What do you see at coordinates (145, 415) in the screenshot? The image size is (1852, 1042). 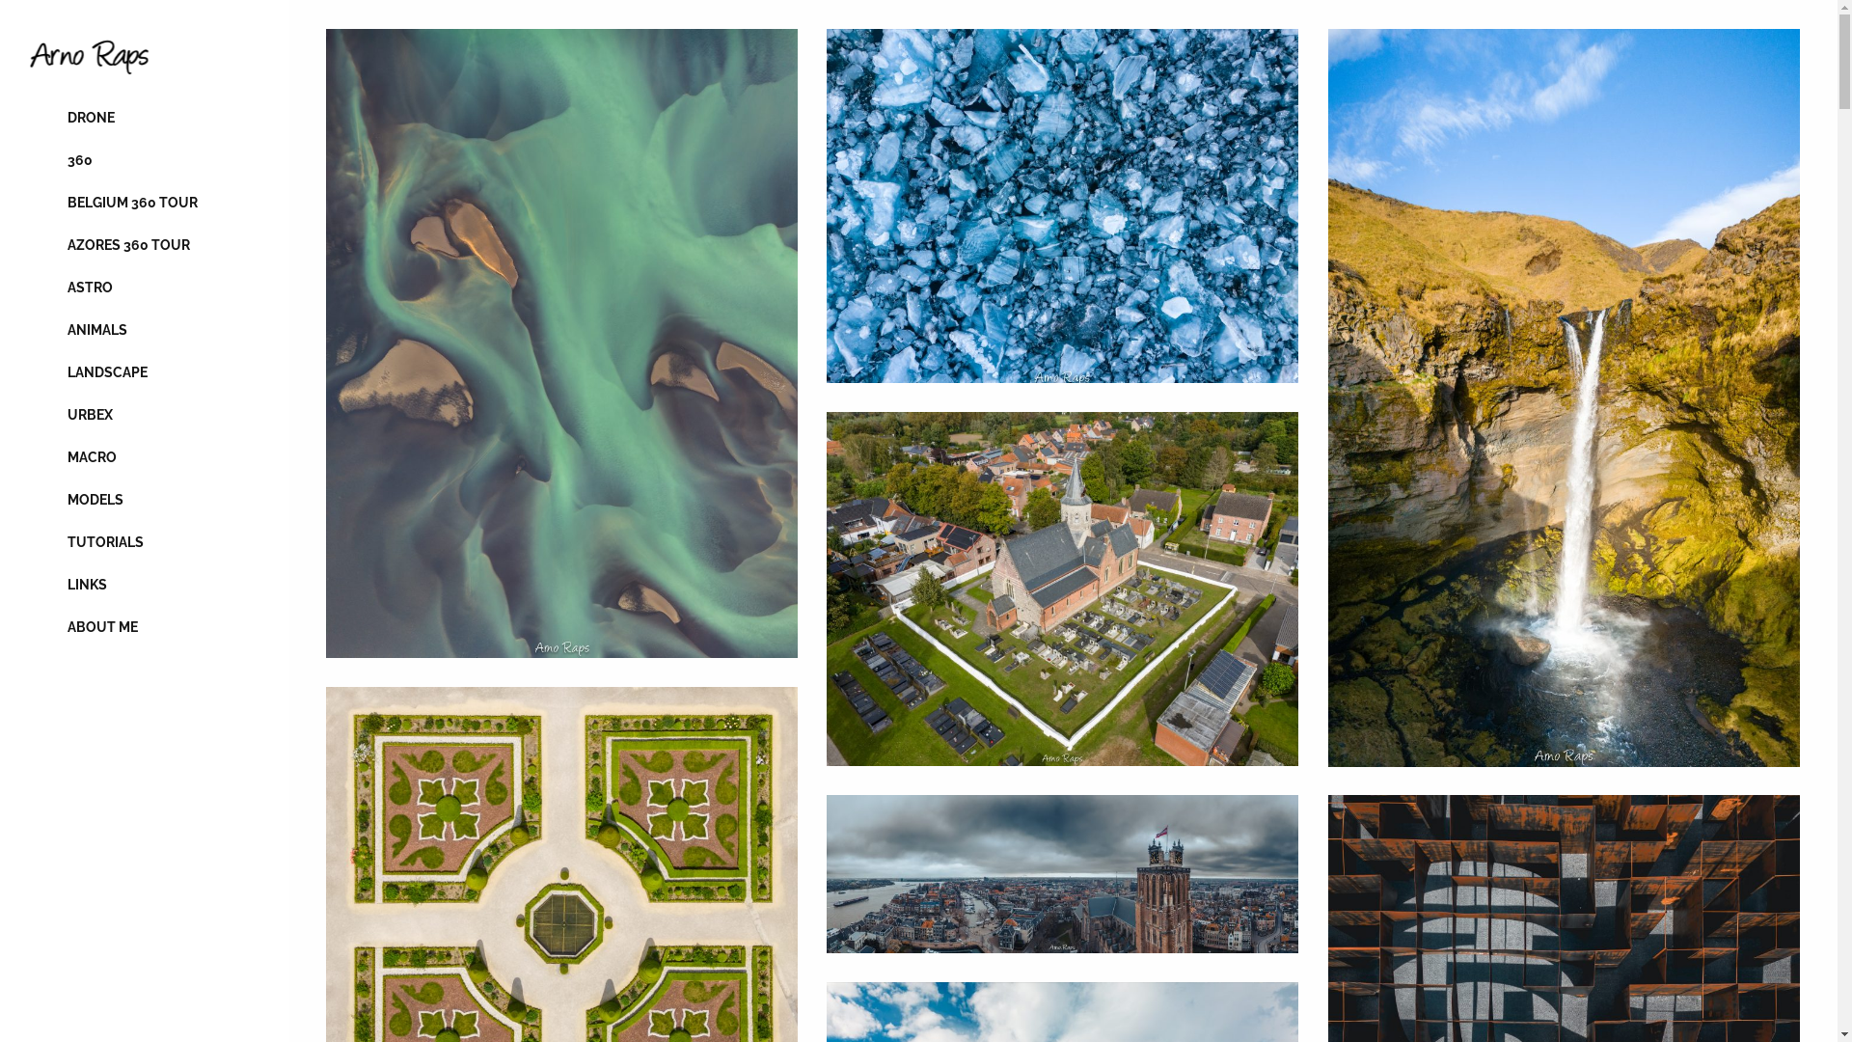 I see `URBEX` at bounding box center [145, 415].